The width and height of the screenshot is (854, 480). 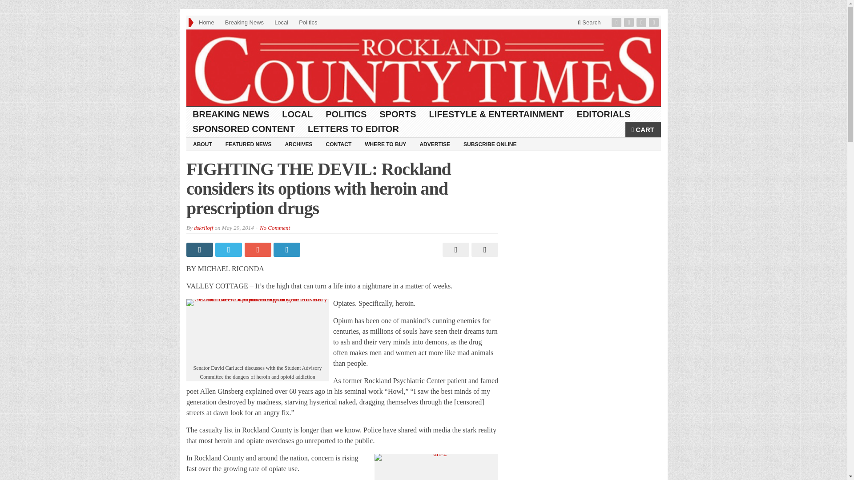 I want to click on SPORTS, so click(x=398, y=114).